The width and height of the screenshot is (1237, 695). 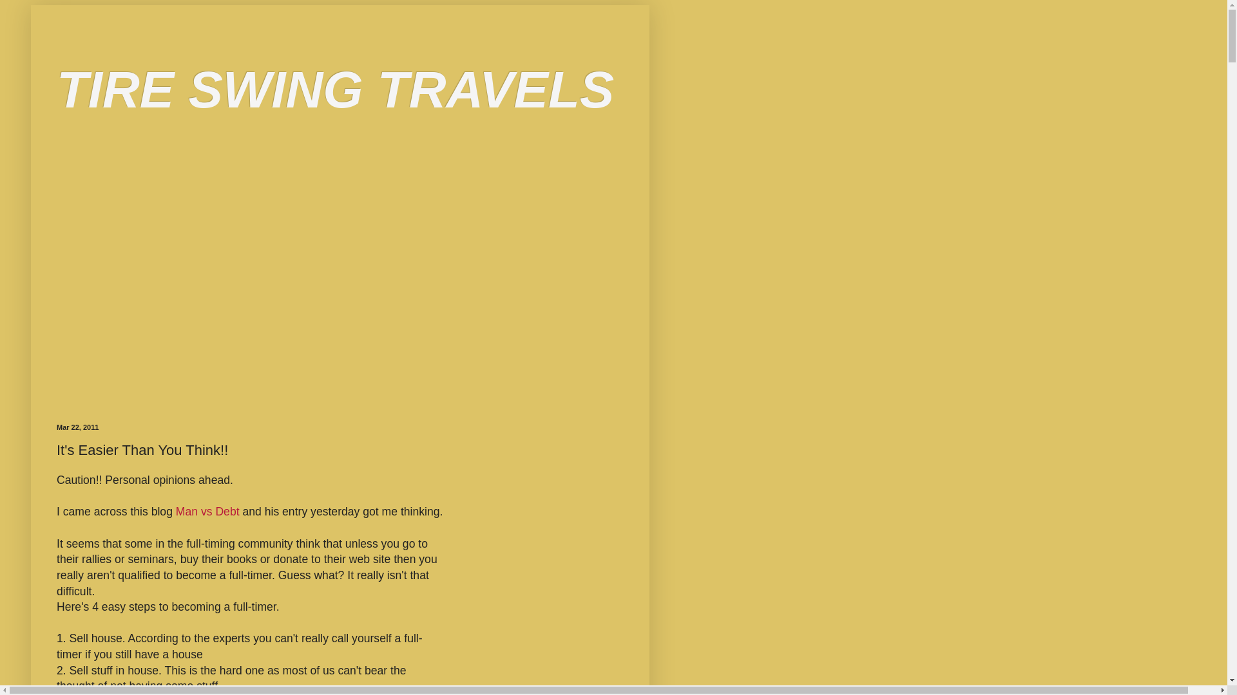 I want to click on Man vs Debt, so click(x=207, y=511).